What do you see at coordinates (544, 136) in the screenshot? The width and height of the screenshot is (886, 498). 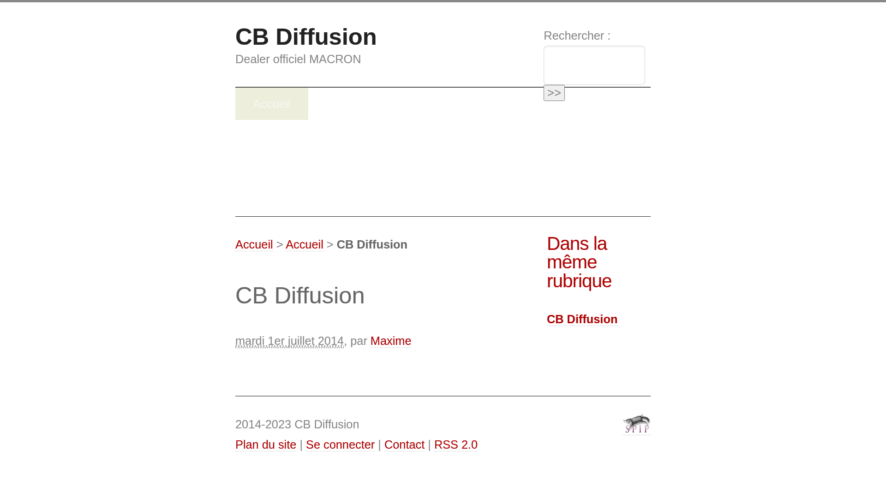 I see `Stages et concerts` at bounding box center [544, 136].